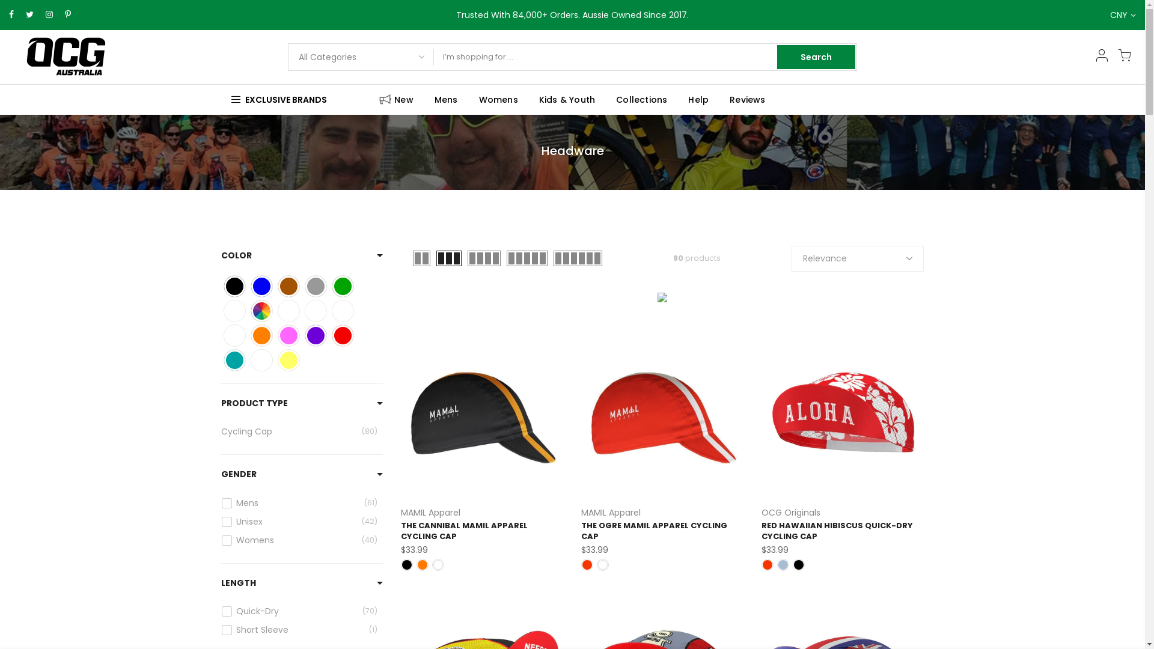 Image resolution: width=1154 pixels, height=649 pixels. I want to click on  Pink (2), so click(288, 335).